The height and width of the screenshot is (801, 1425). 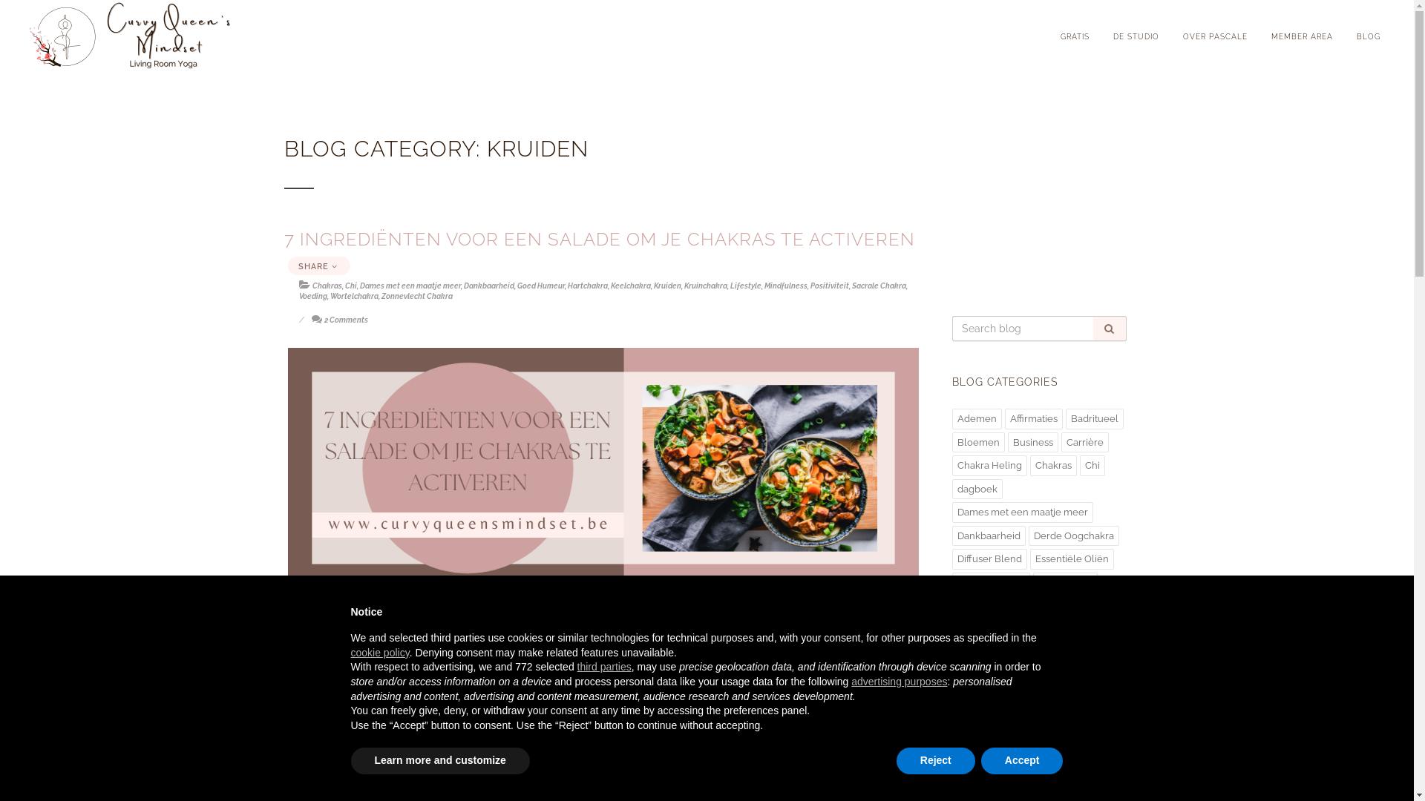 I want to click on Dames met een maatje meer, so click(x=410, y=286).